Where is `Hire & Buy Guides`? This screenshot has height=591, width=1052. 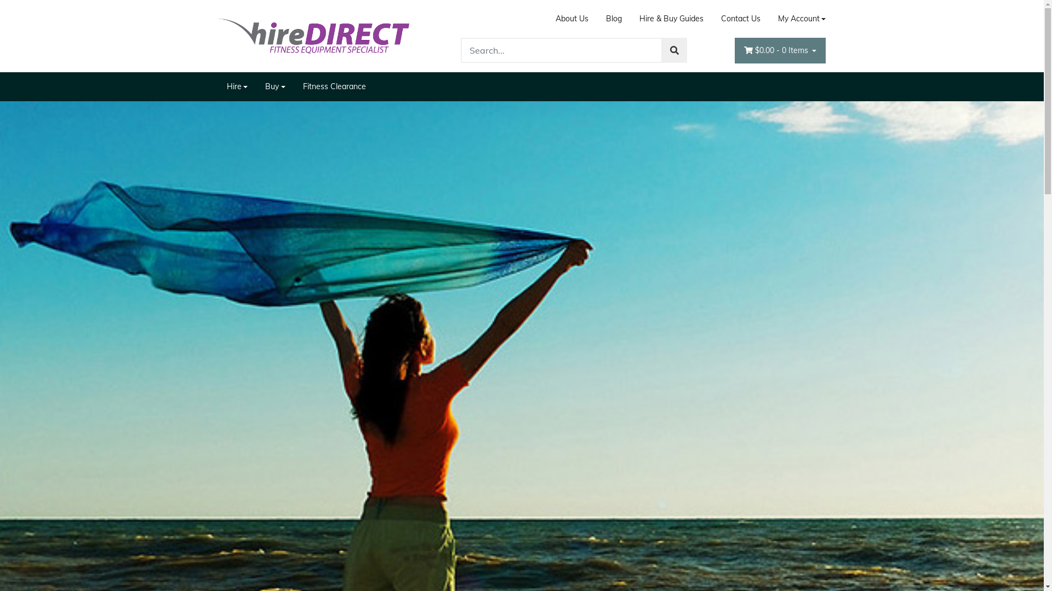
Hire & Buy Guides is located at coordinates (672, 19).